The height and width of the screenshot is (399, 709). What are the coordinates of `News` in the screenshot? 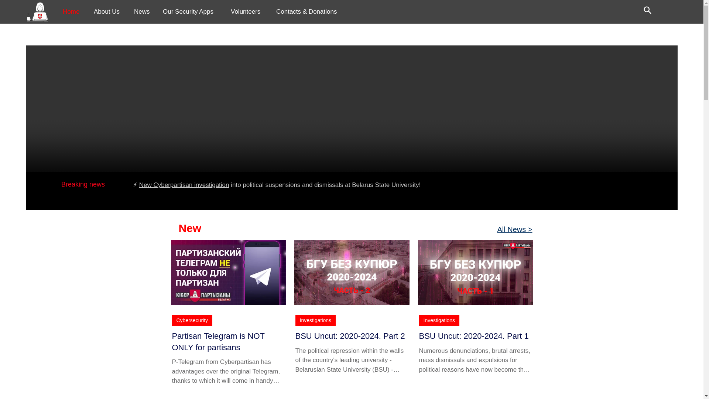 It's located at (143, 12).